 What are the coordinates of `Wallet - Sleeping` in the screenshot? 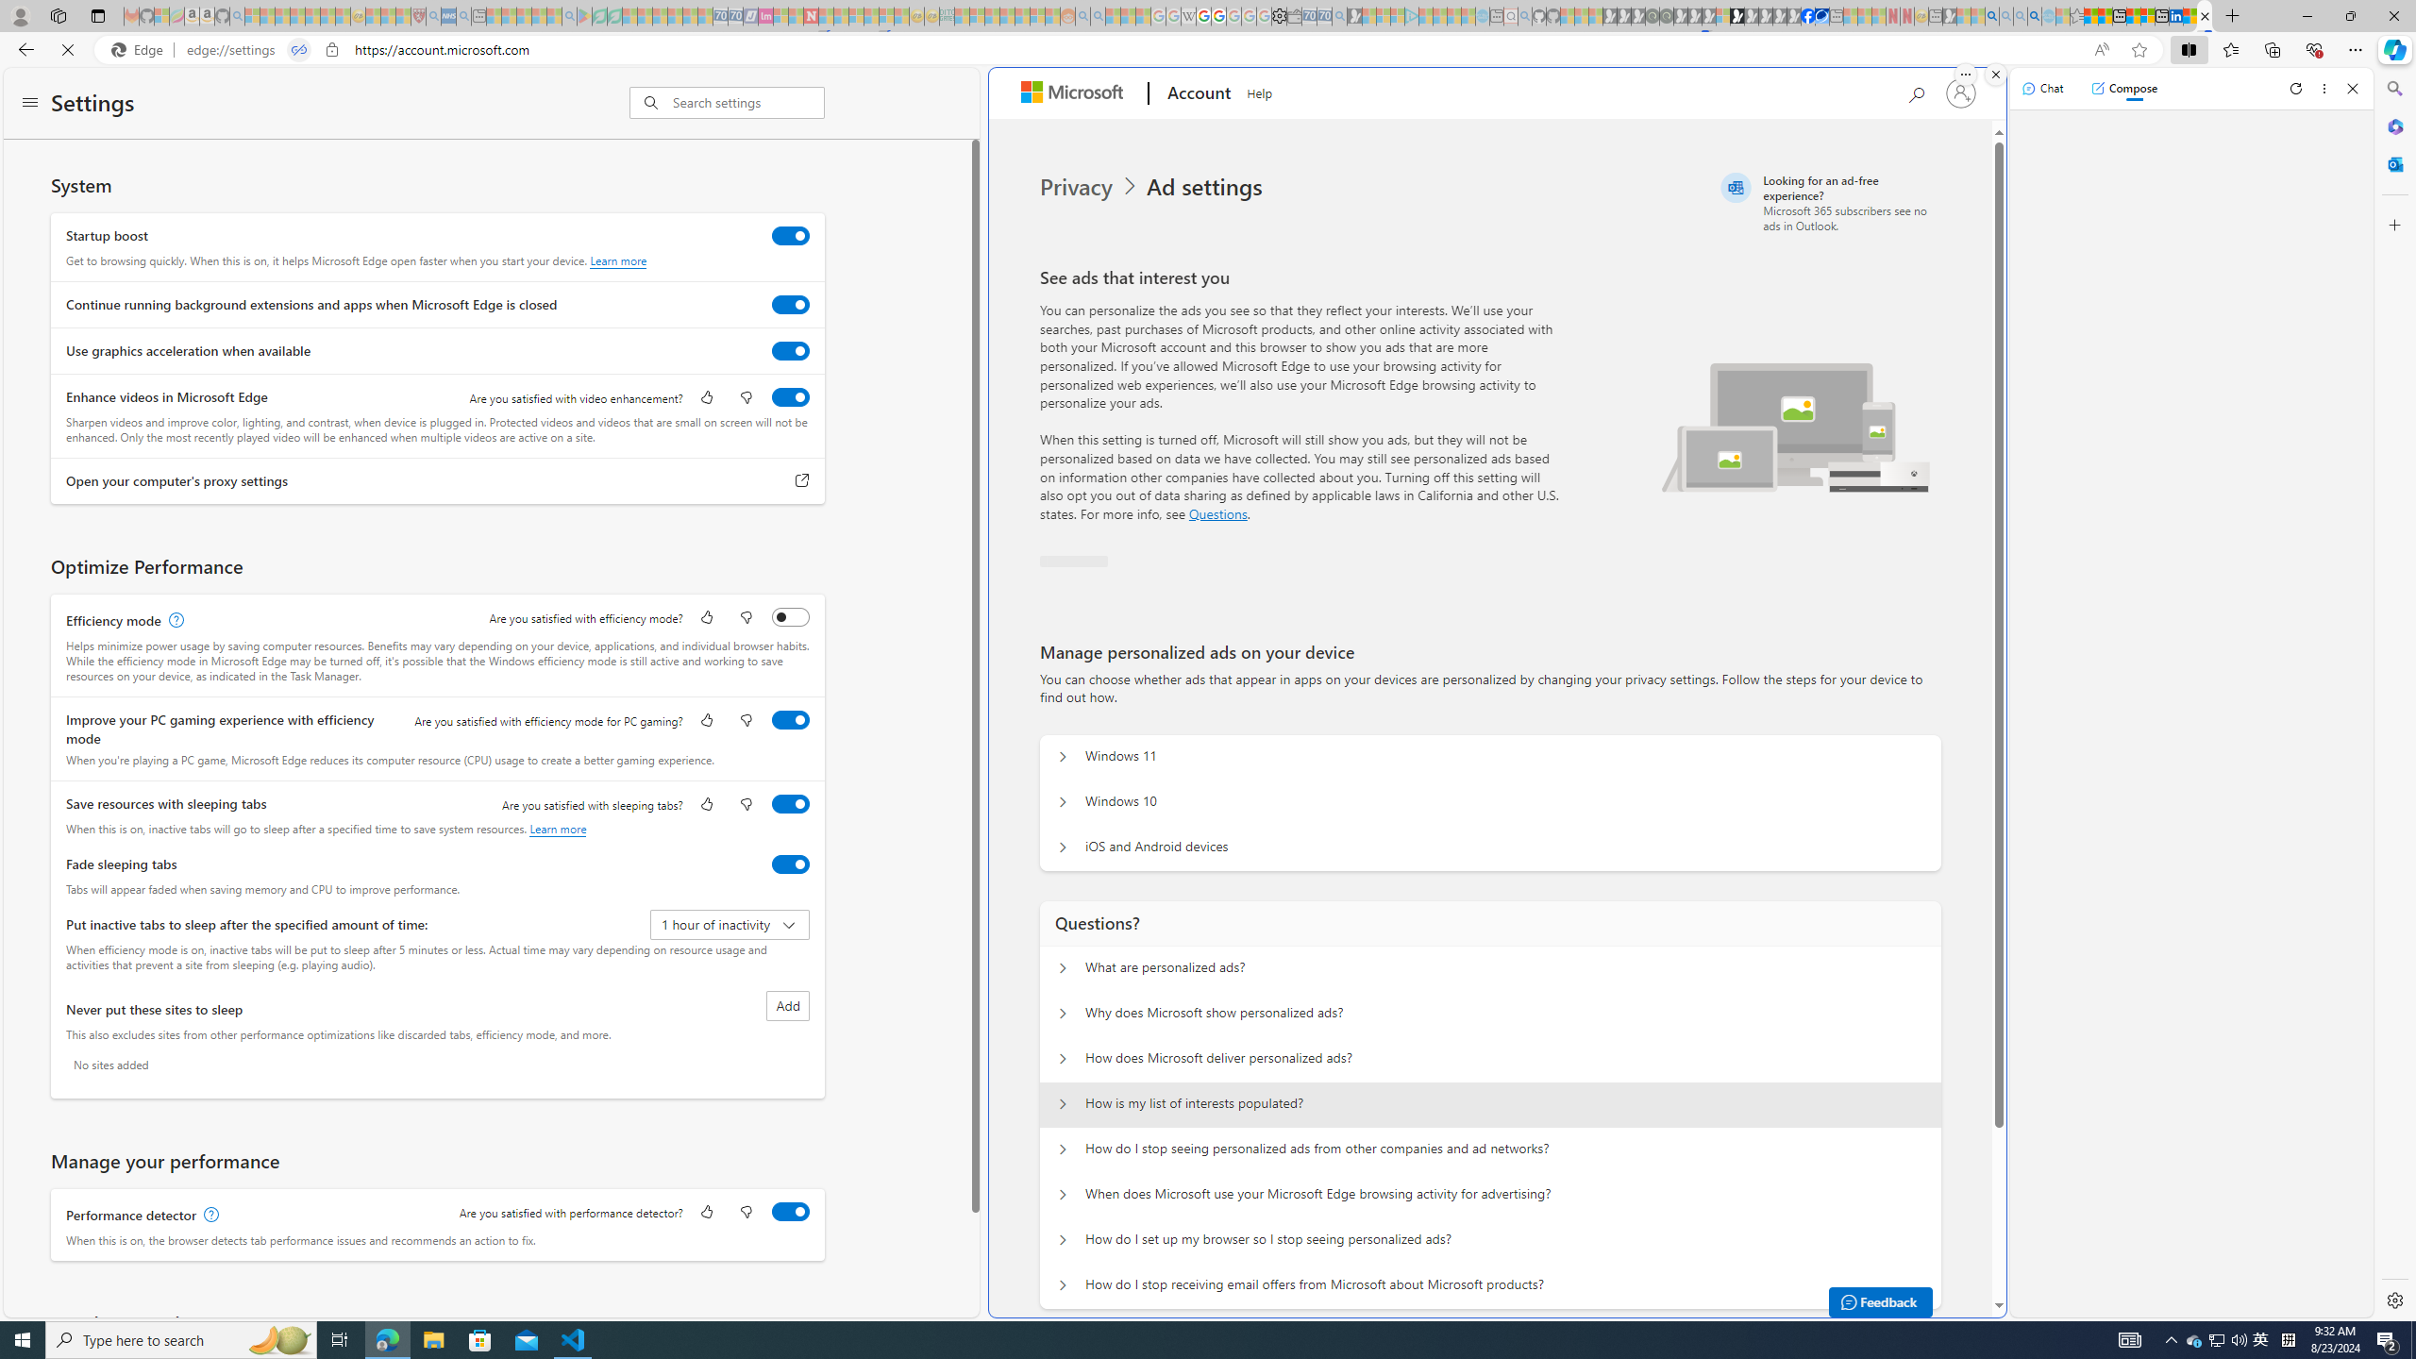 It's located at (1293, 16).